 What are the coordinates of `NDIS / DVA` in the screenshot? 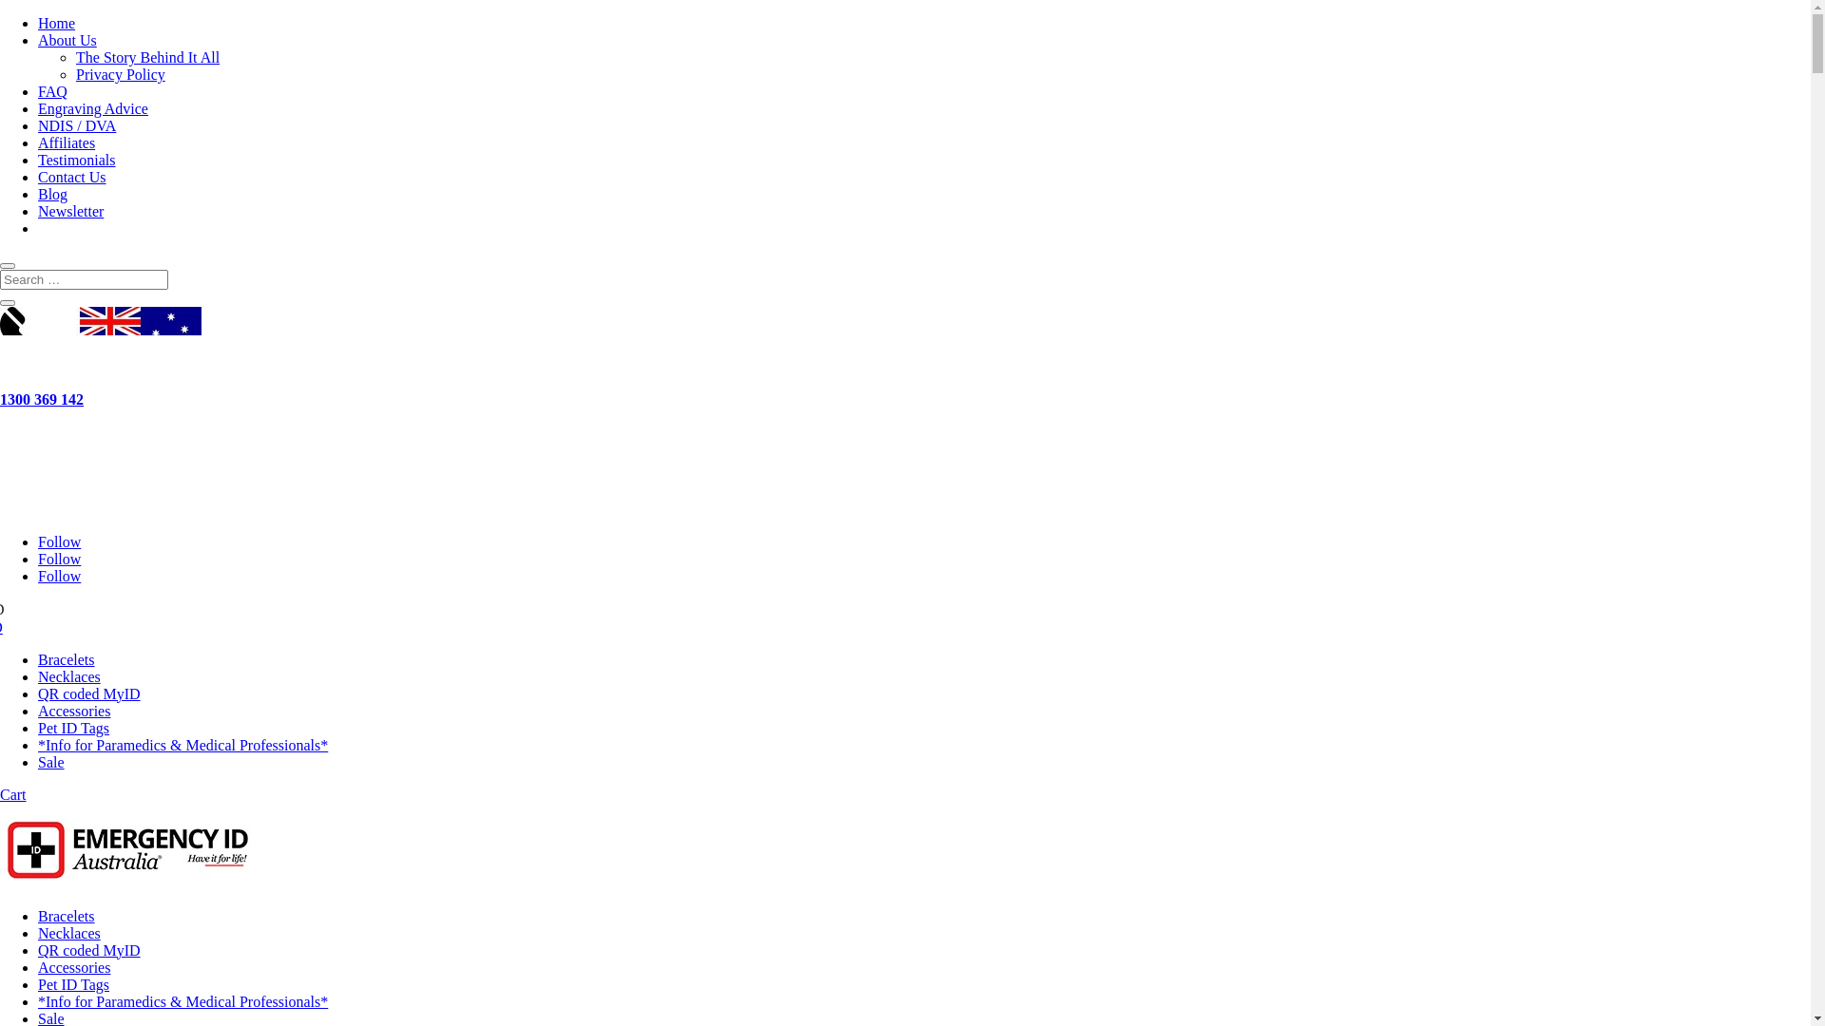 It's located at (77, 125).